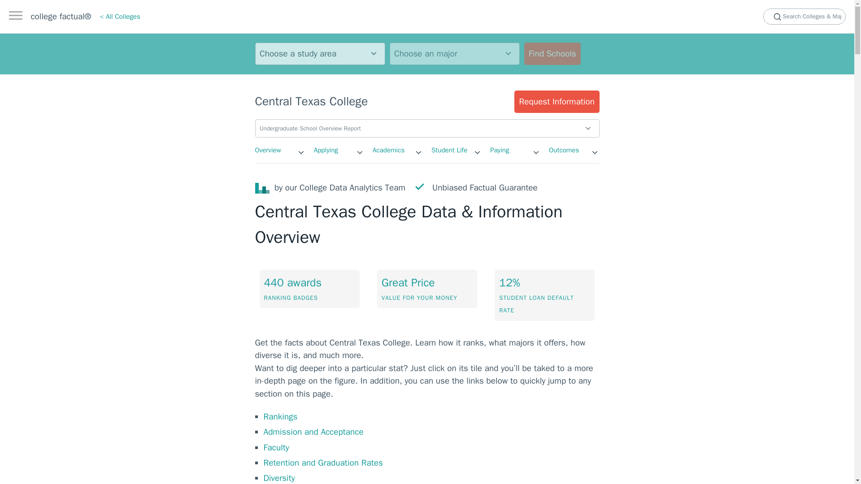  I want to click on Student Life, so click(449, 150).